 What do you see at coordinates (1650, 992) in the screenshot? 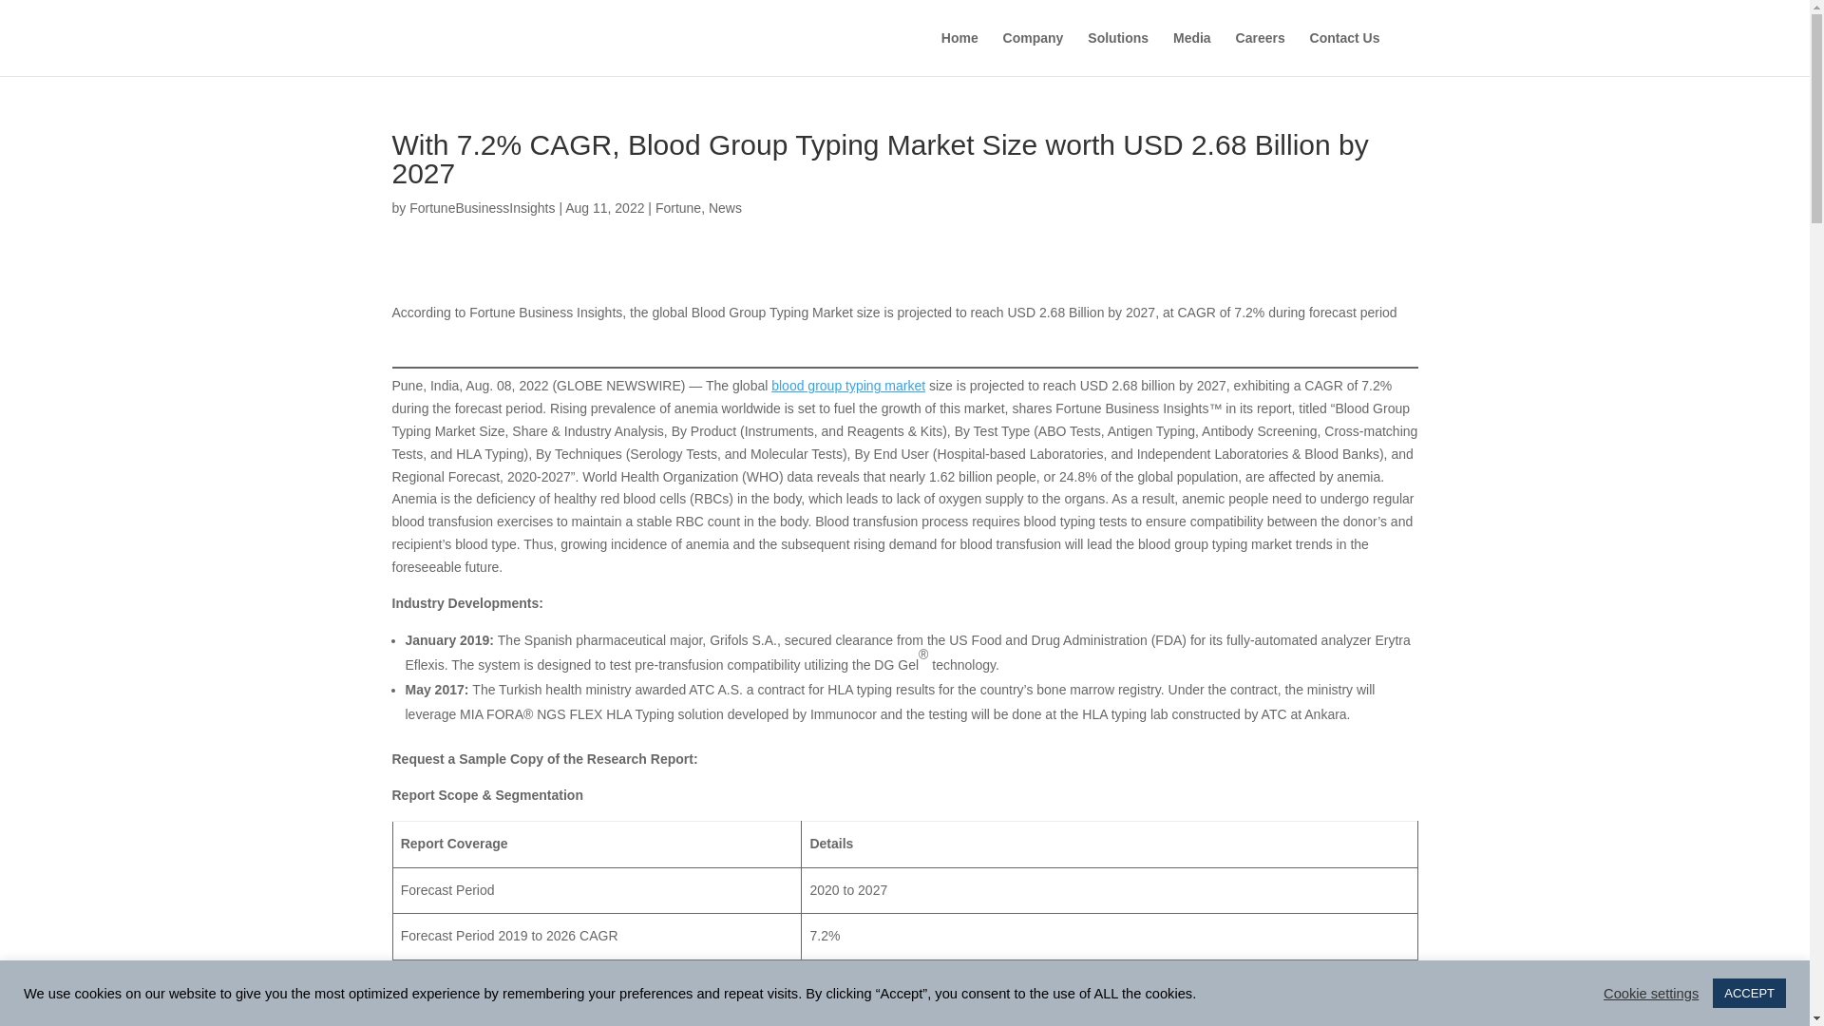
I see `Cookie settings` at bounding box center [1650, 992].